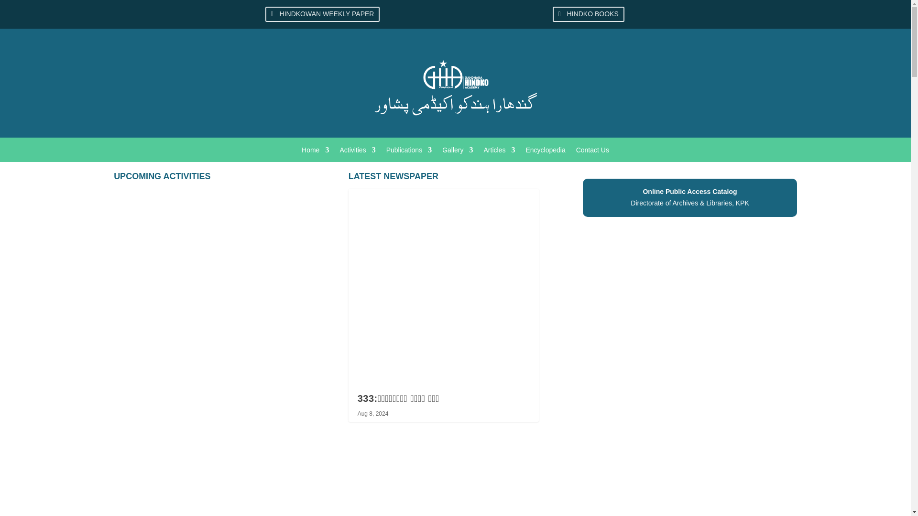 This screenshot has height=516, width=918. I want to click on Articles, so click(499, 152).